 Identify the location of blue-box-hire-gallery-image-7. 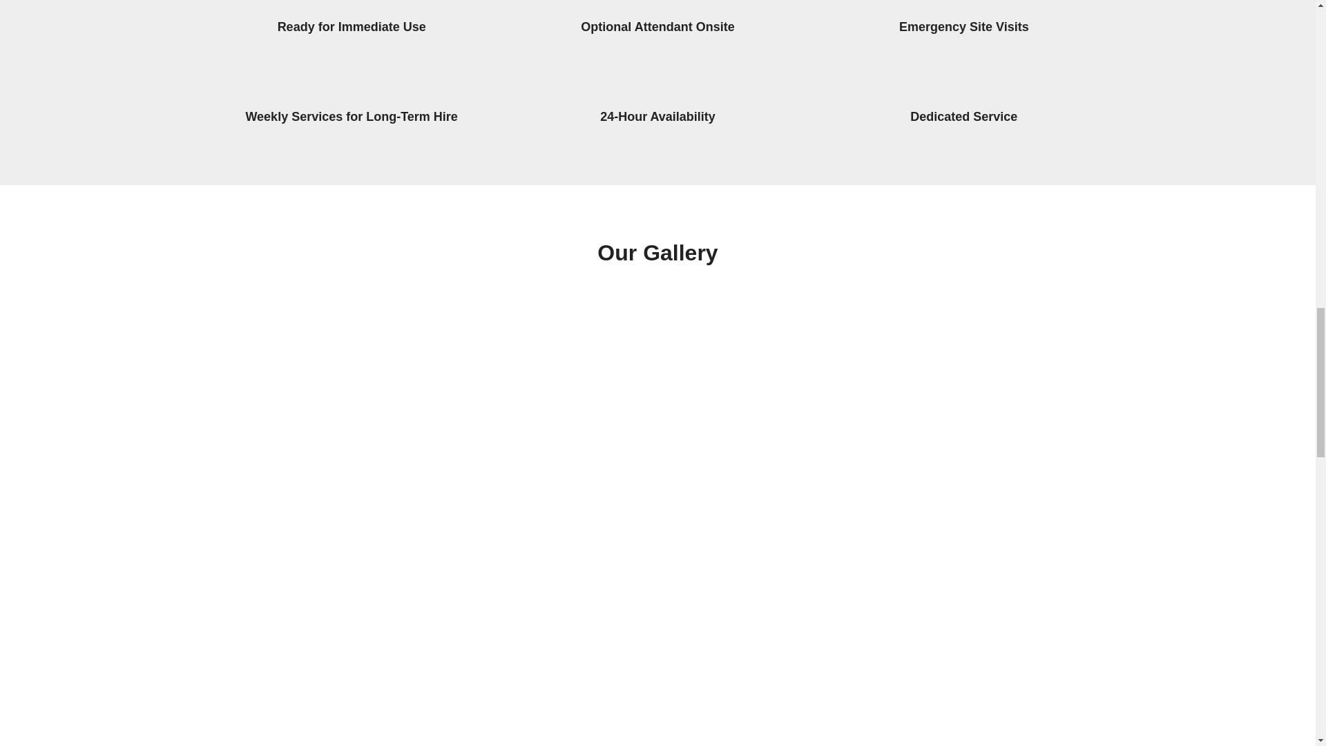
(320, 372).